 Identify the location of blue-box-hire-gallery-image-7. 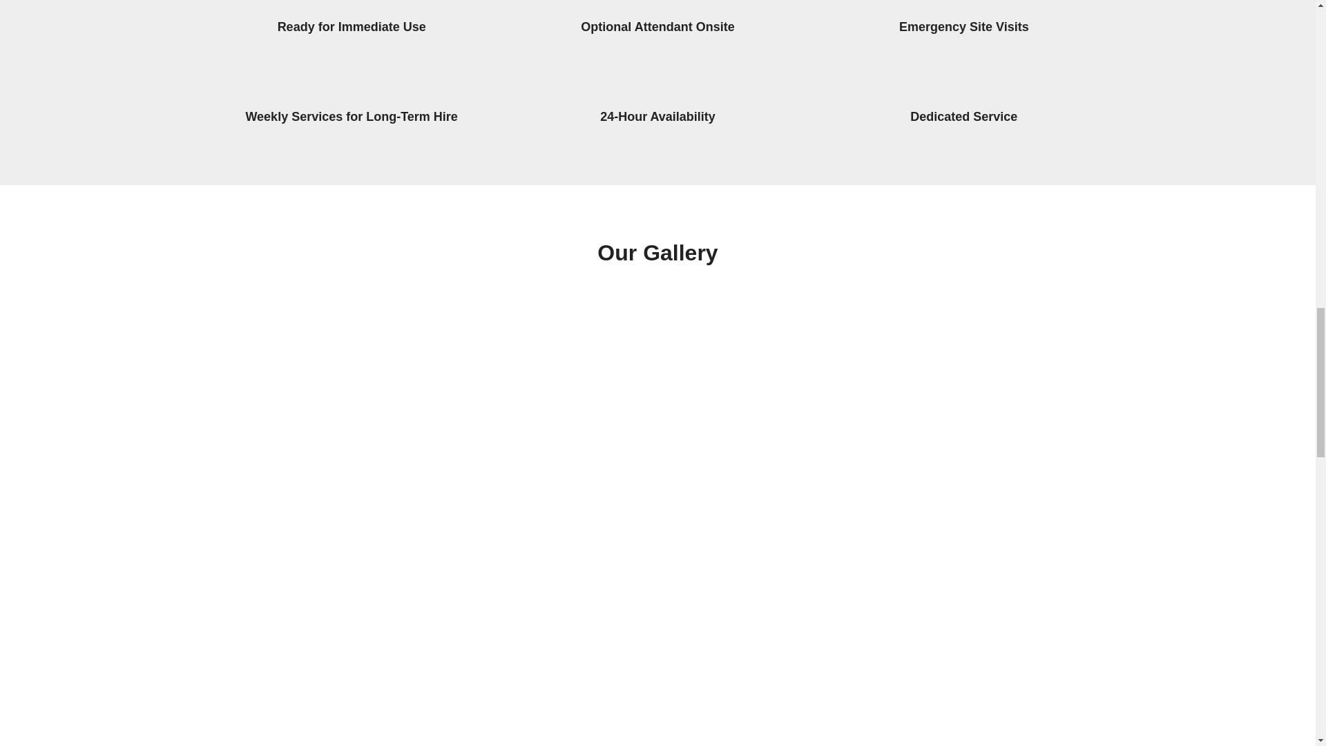
(320, 372).